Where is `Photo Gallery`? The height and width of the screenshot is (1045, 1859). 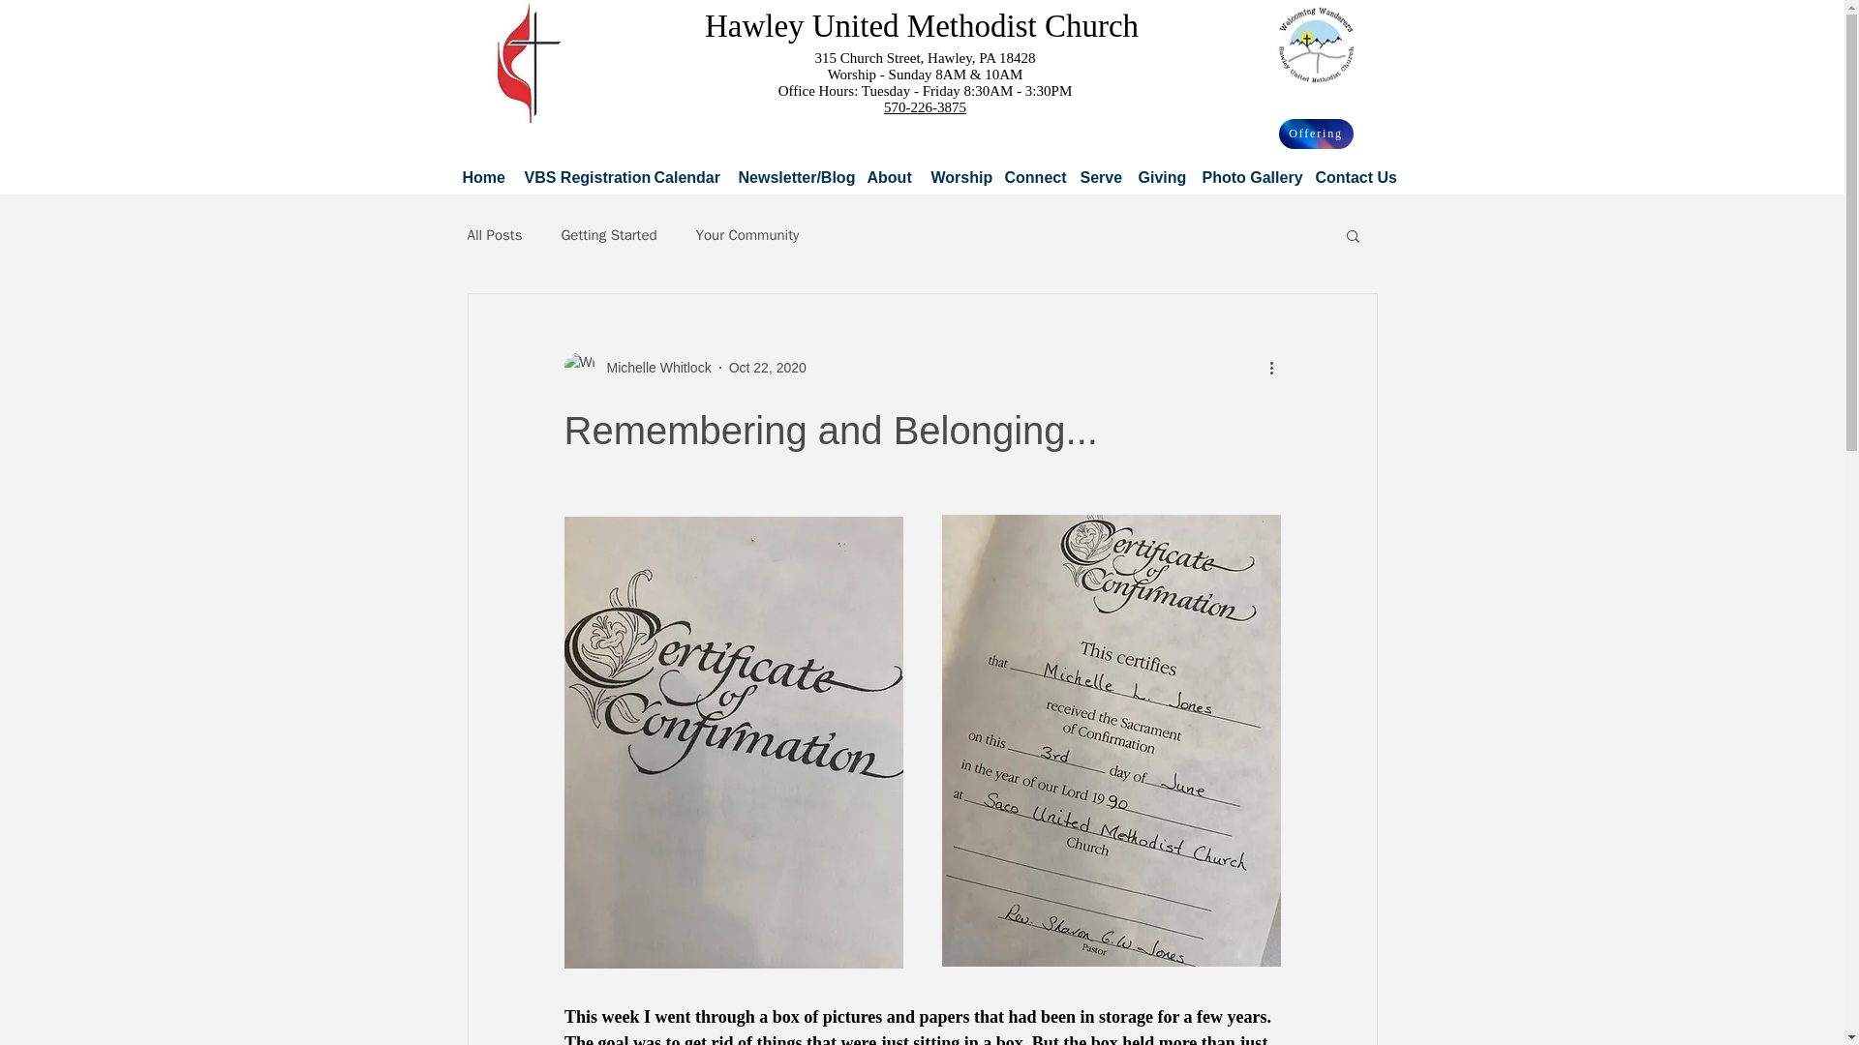 Photo Gallery is located at coordinates (1247, 177).